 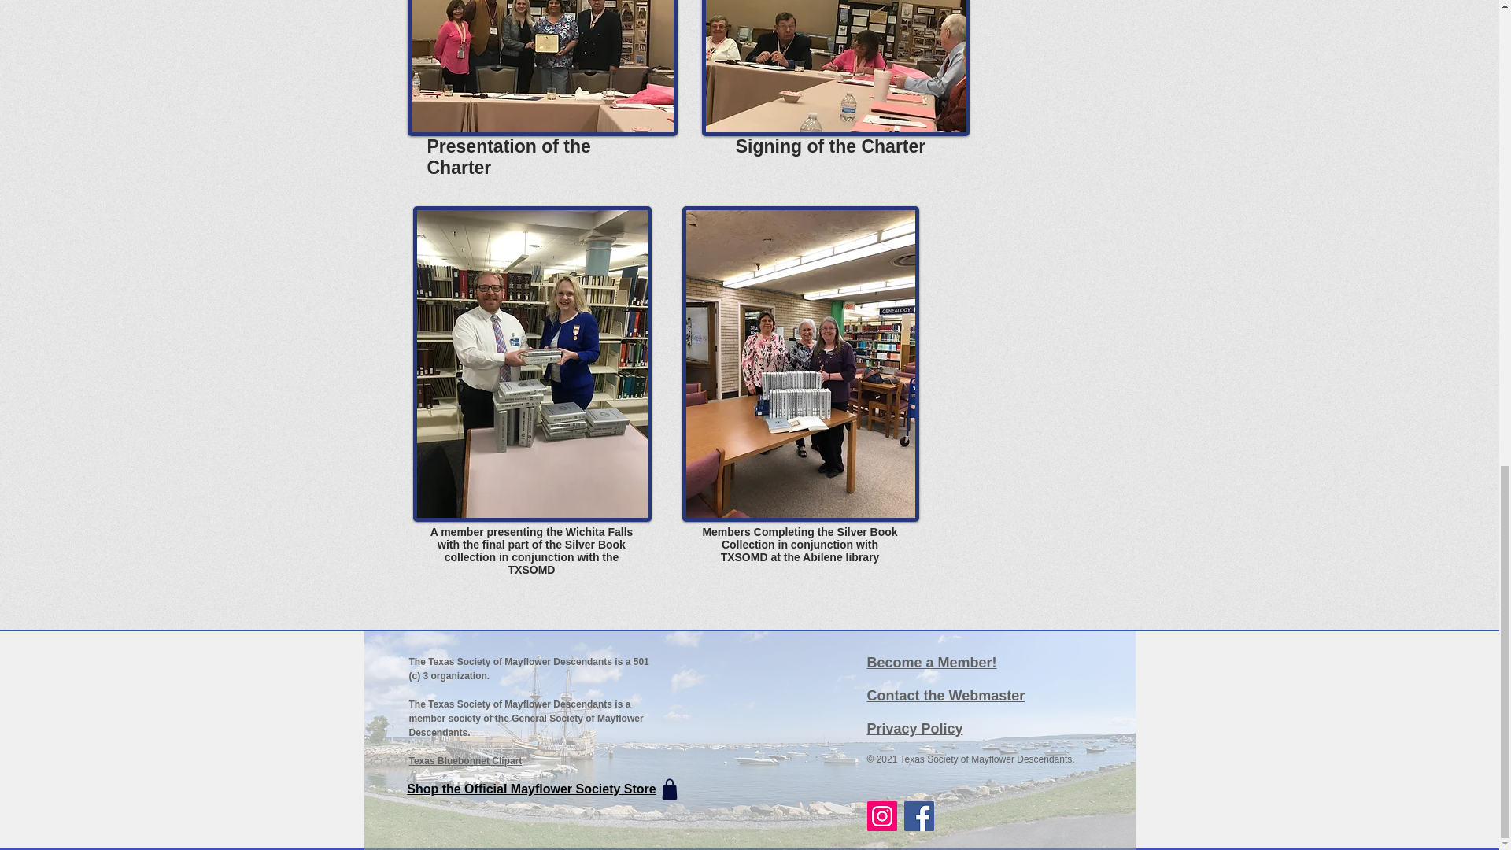 What do you see at coordinates (545, 789) in the screenshot?
I see `Shop the Official Mayflower Society Store` at bounding box center [545, 789].